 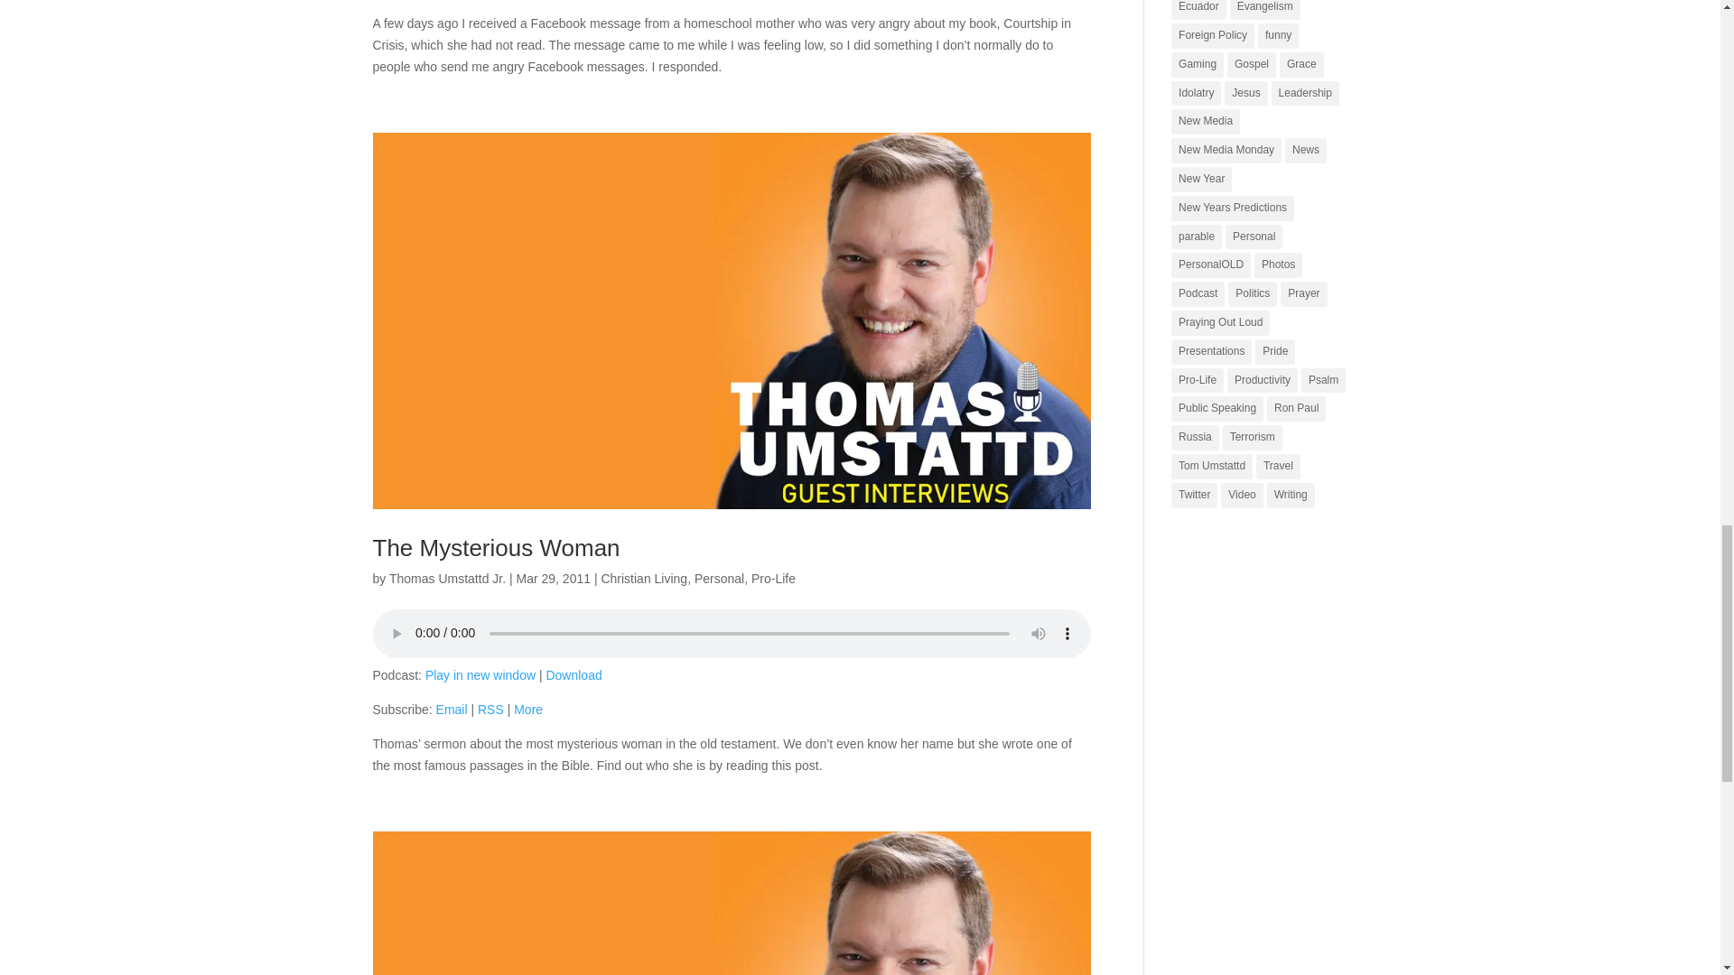 I want to click on Personal, so click(x=719, y=578).